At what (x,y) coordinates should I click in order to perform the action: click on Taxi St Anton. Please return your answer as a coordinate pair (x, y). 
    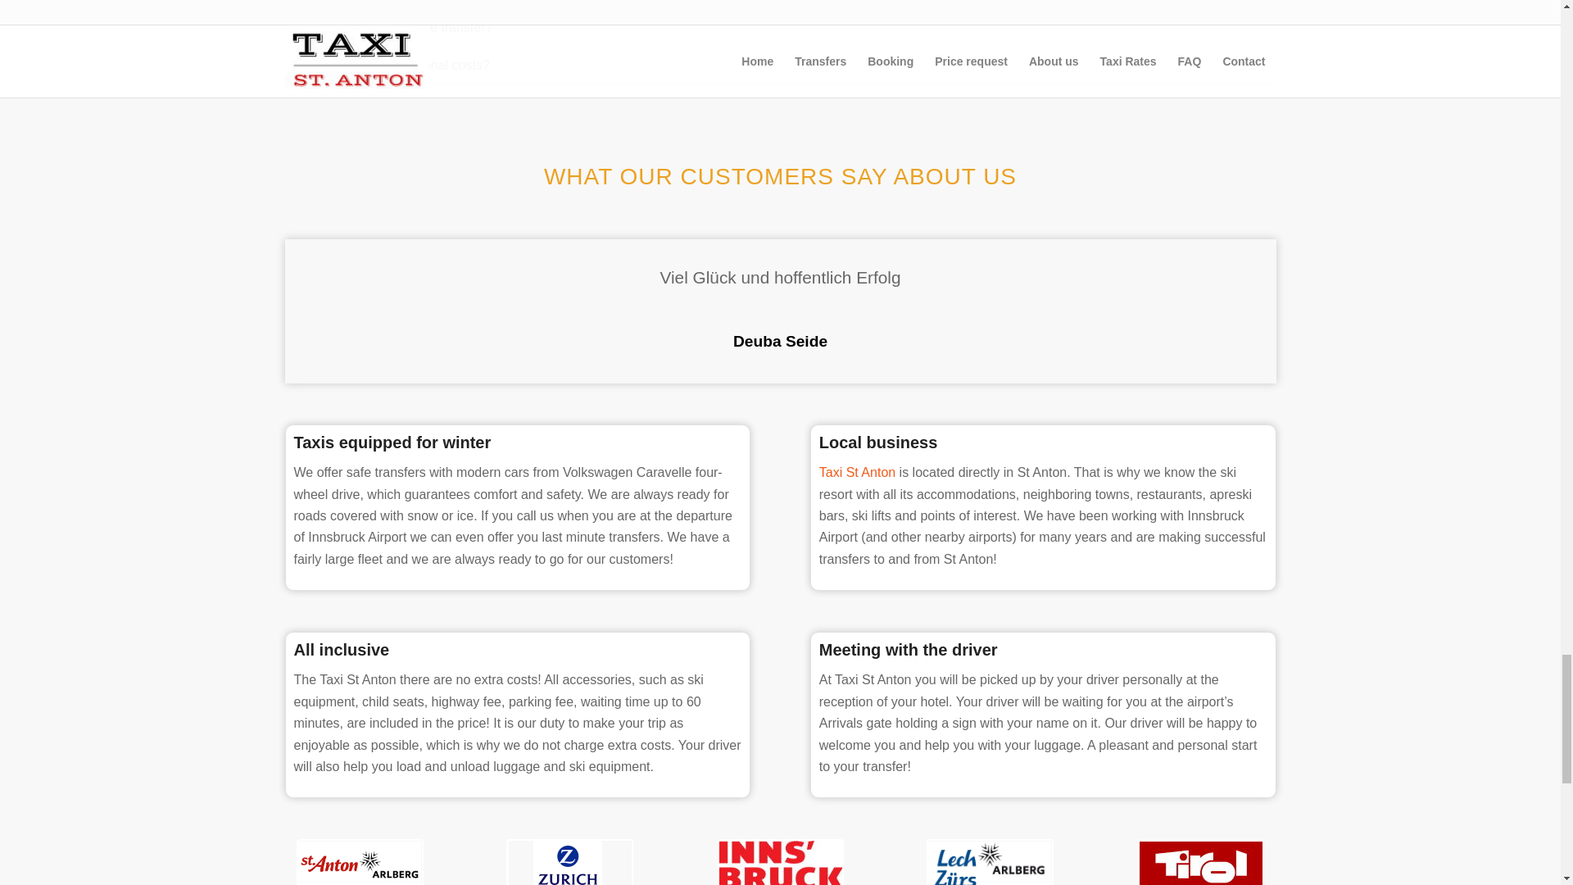
    Looking at the image, I should click on (857, 472).